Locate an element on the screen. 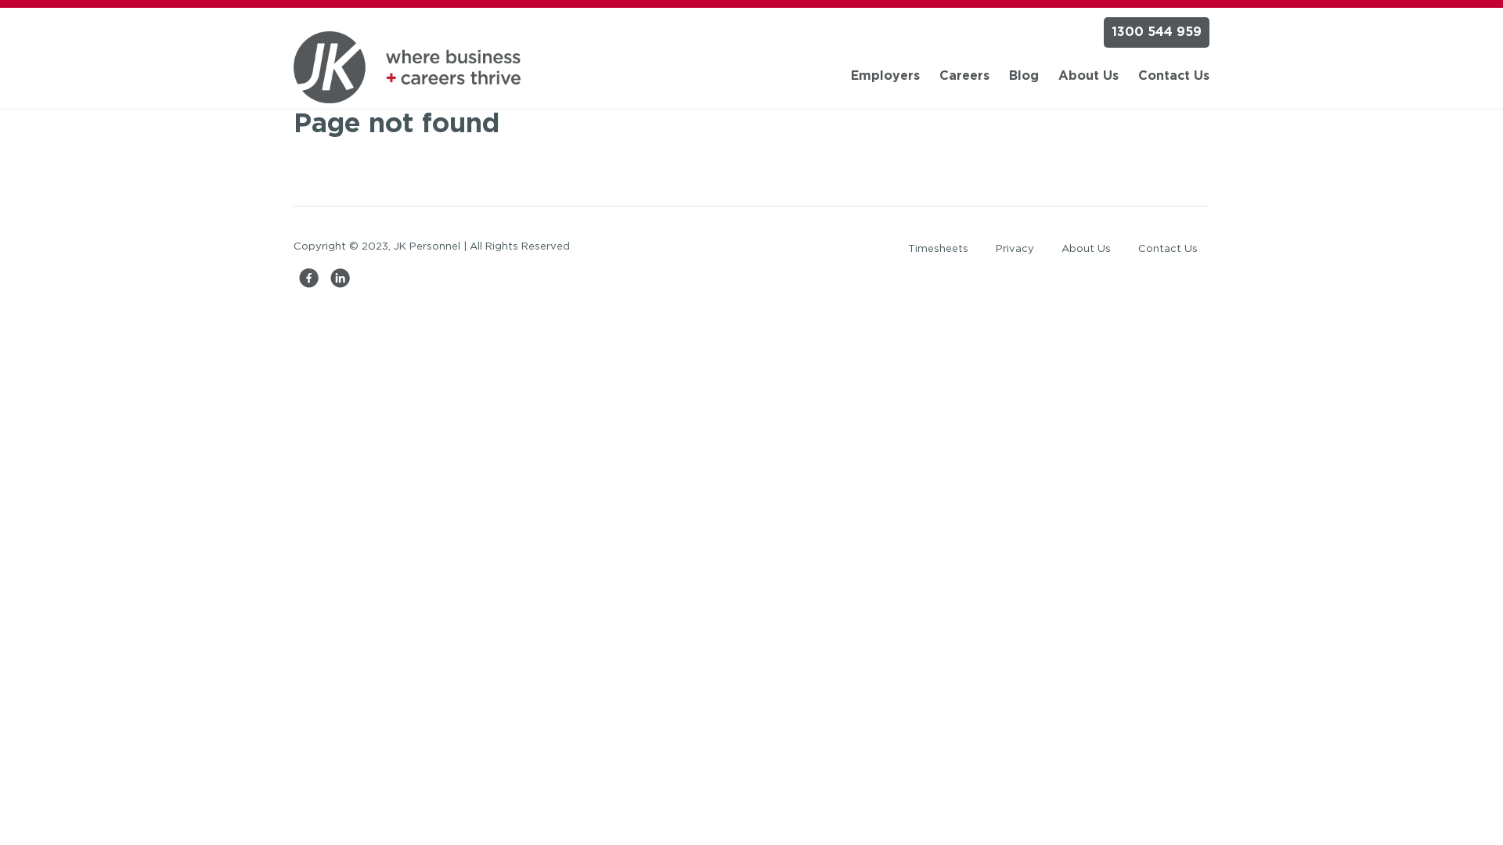 The width and height of the screenshot is (1503, 845). About Us is located at coordinates (1087, 250).